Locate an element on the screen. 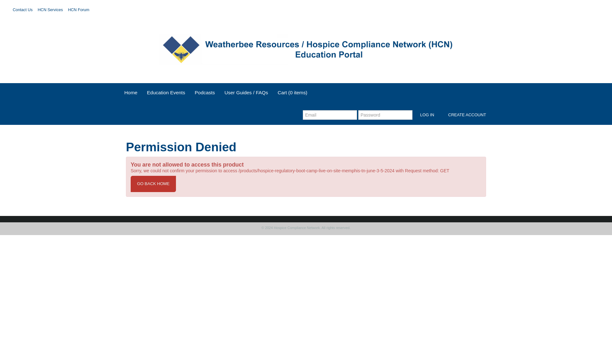 The height and width of the screenshot is (344, 612). Home is located at coordinates (131, 94).